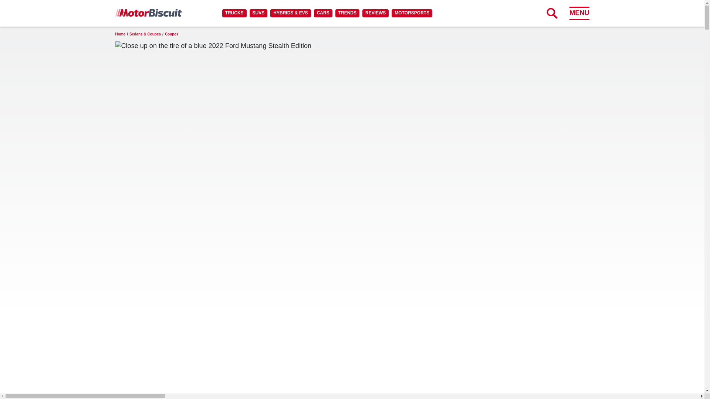 The image size is (710, 399). What do you see at coordinates (148, 13) in the screenshot?
I see `MotorBiscuit` at bounding box center [148, 13].